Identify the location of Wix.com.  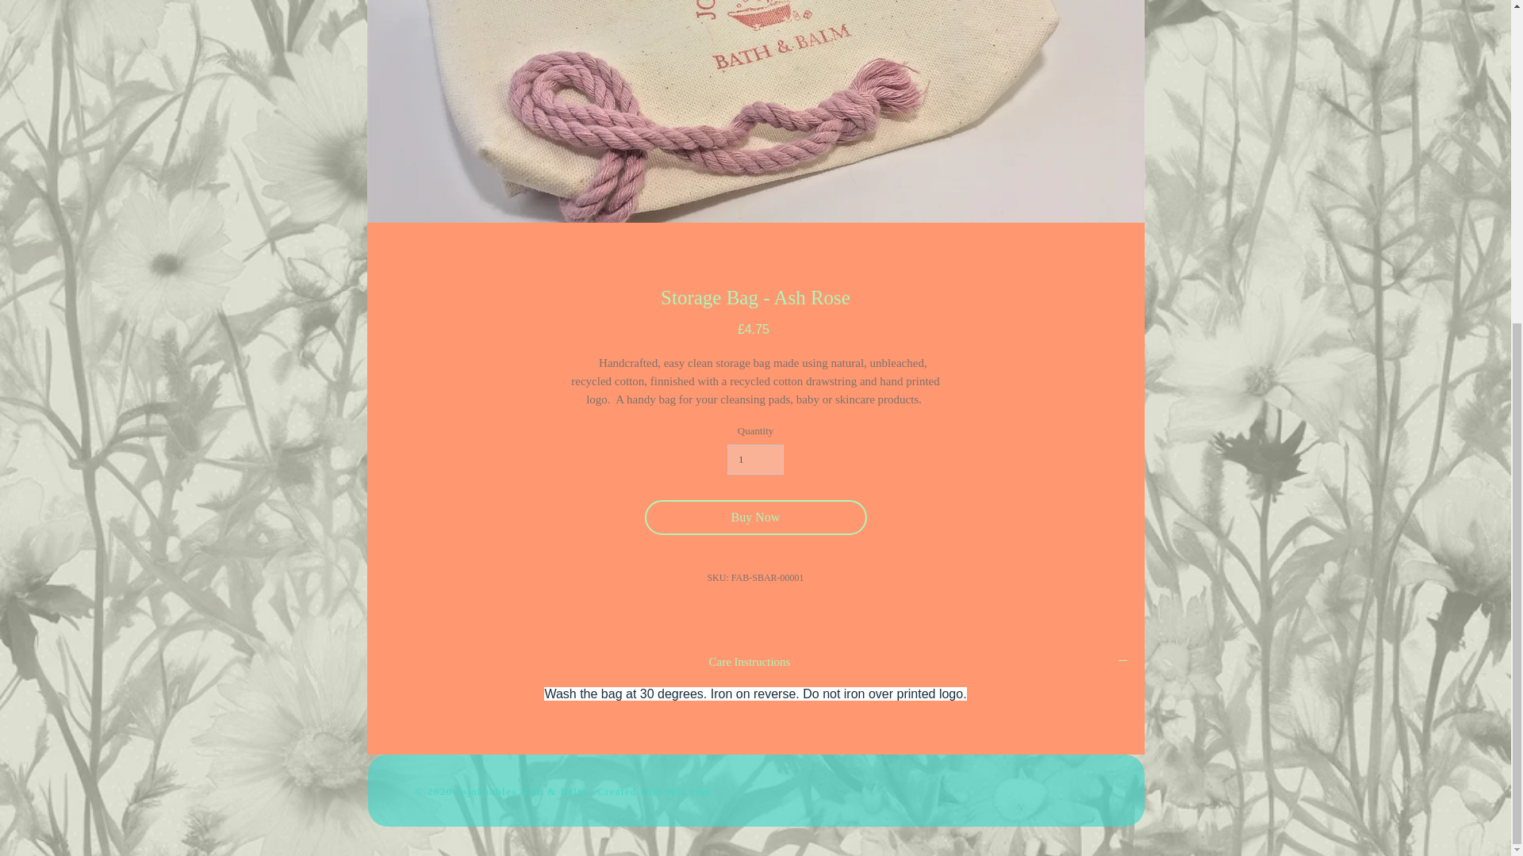
(689, 791).